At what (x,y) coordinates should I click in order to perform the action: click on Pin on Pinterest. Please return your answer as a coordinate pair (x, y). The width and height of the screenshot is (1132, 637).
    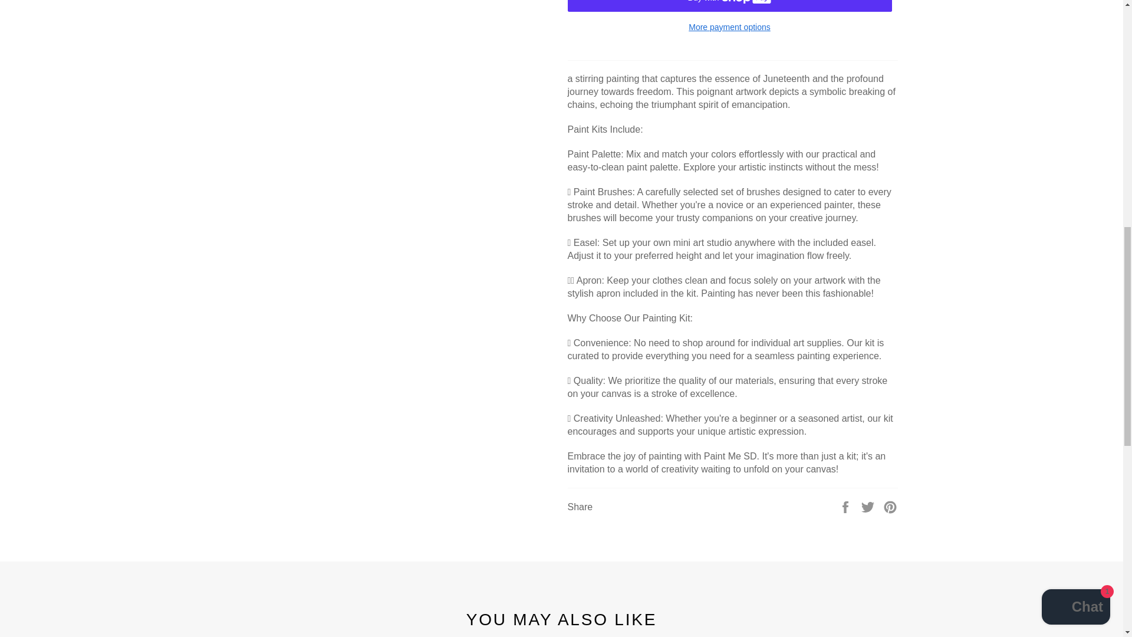
    Looking at the image, I should click on (890, 506).